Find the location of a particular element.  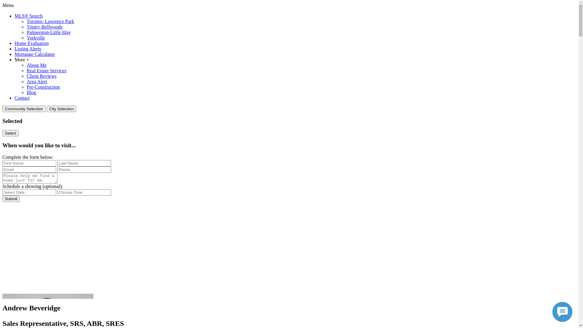

Home Evaluation is located at coordinates (32, 43).